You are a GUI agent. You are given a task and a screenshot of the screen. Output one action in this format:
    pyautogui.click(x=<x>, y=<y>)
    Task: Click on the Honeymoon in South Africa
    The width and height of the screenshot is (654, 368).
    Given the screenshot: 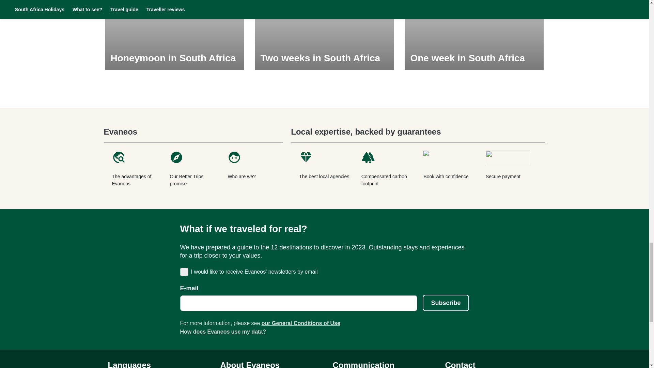 What is the action you would take?
    pyautogui.click(x=174, y=35)
    